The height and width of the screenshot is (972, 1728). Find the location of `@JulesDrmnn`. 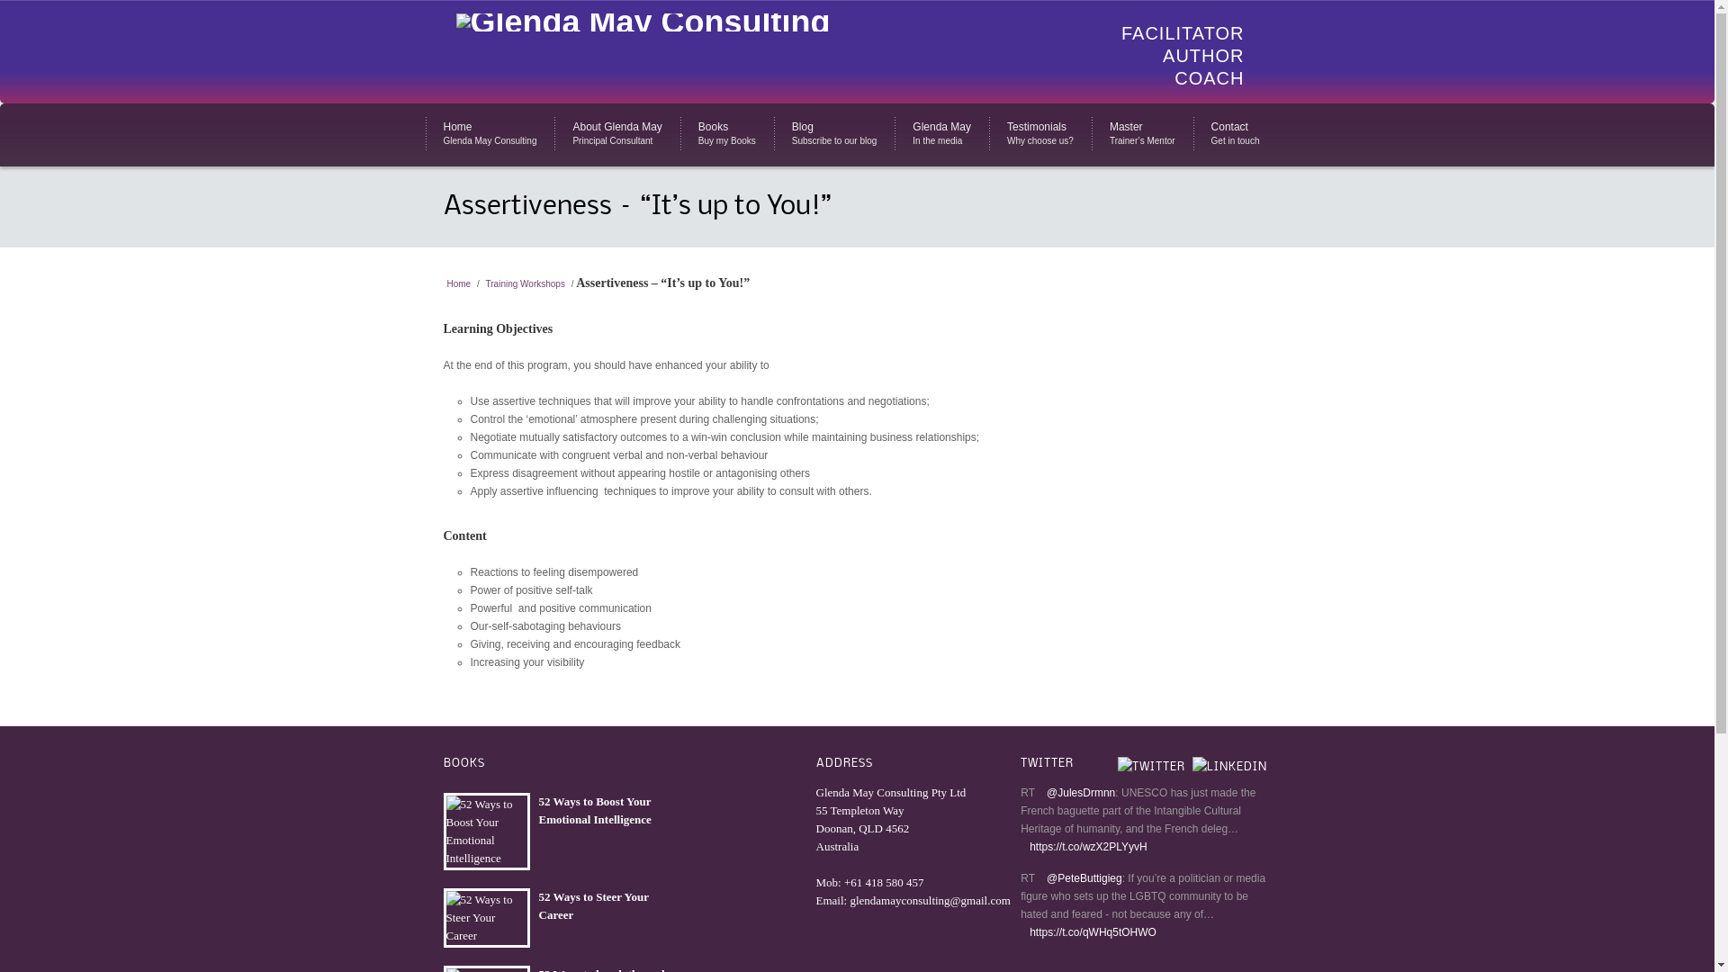

@JulesDrmnn is located at coordinates (1076, 793).